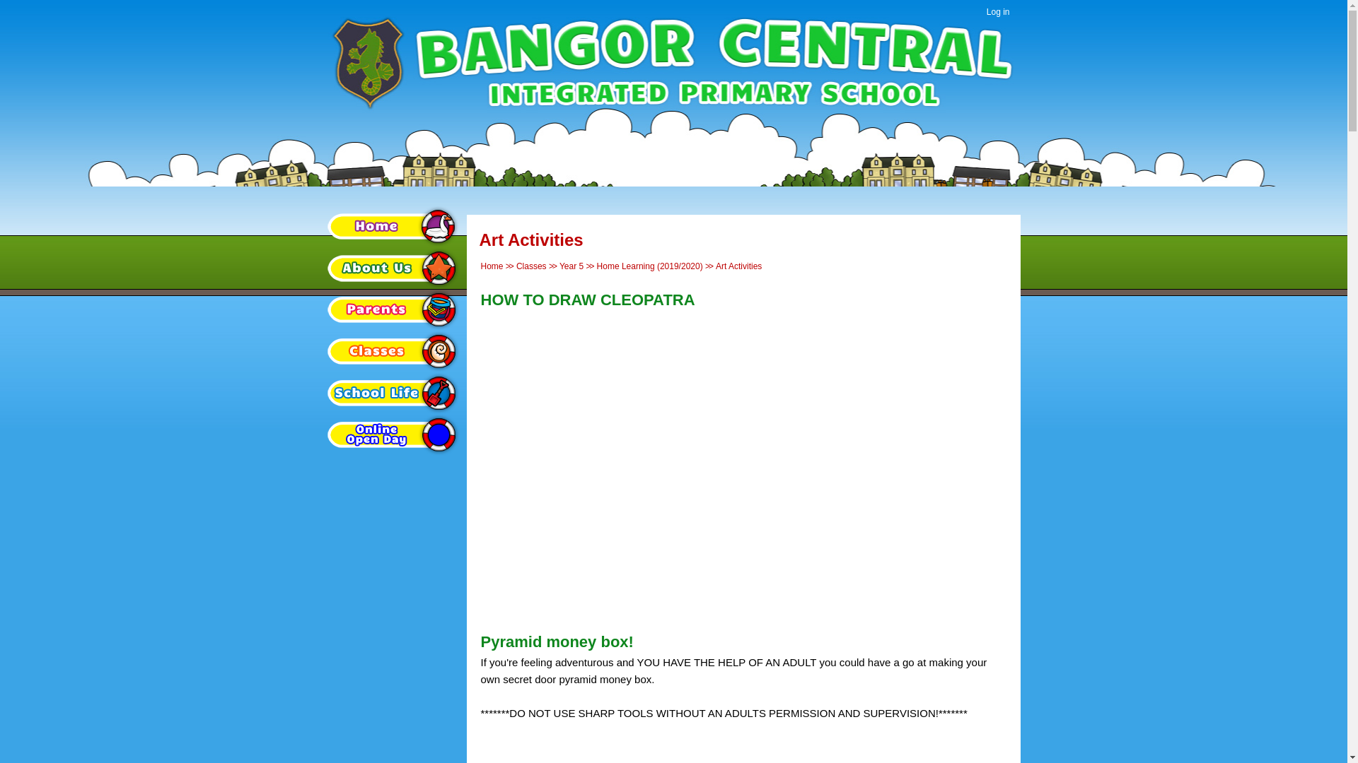 This screenshot has width=1358, height=763. What do you see at coordinates (393, 226) in the screenshot?
I see `Home` at bounding box center [393, 226].